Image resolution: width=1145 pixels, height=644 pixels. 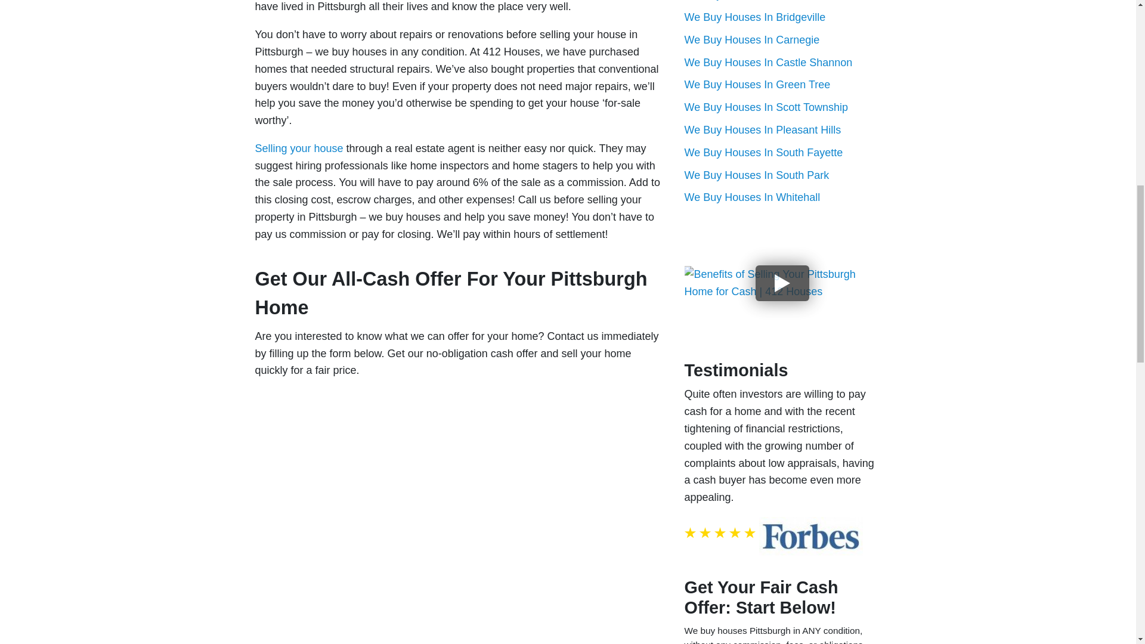 What do you see at coordinates (299, 148) in the screenshot?
I see `Selling your house` at bounding box center [299, 148].